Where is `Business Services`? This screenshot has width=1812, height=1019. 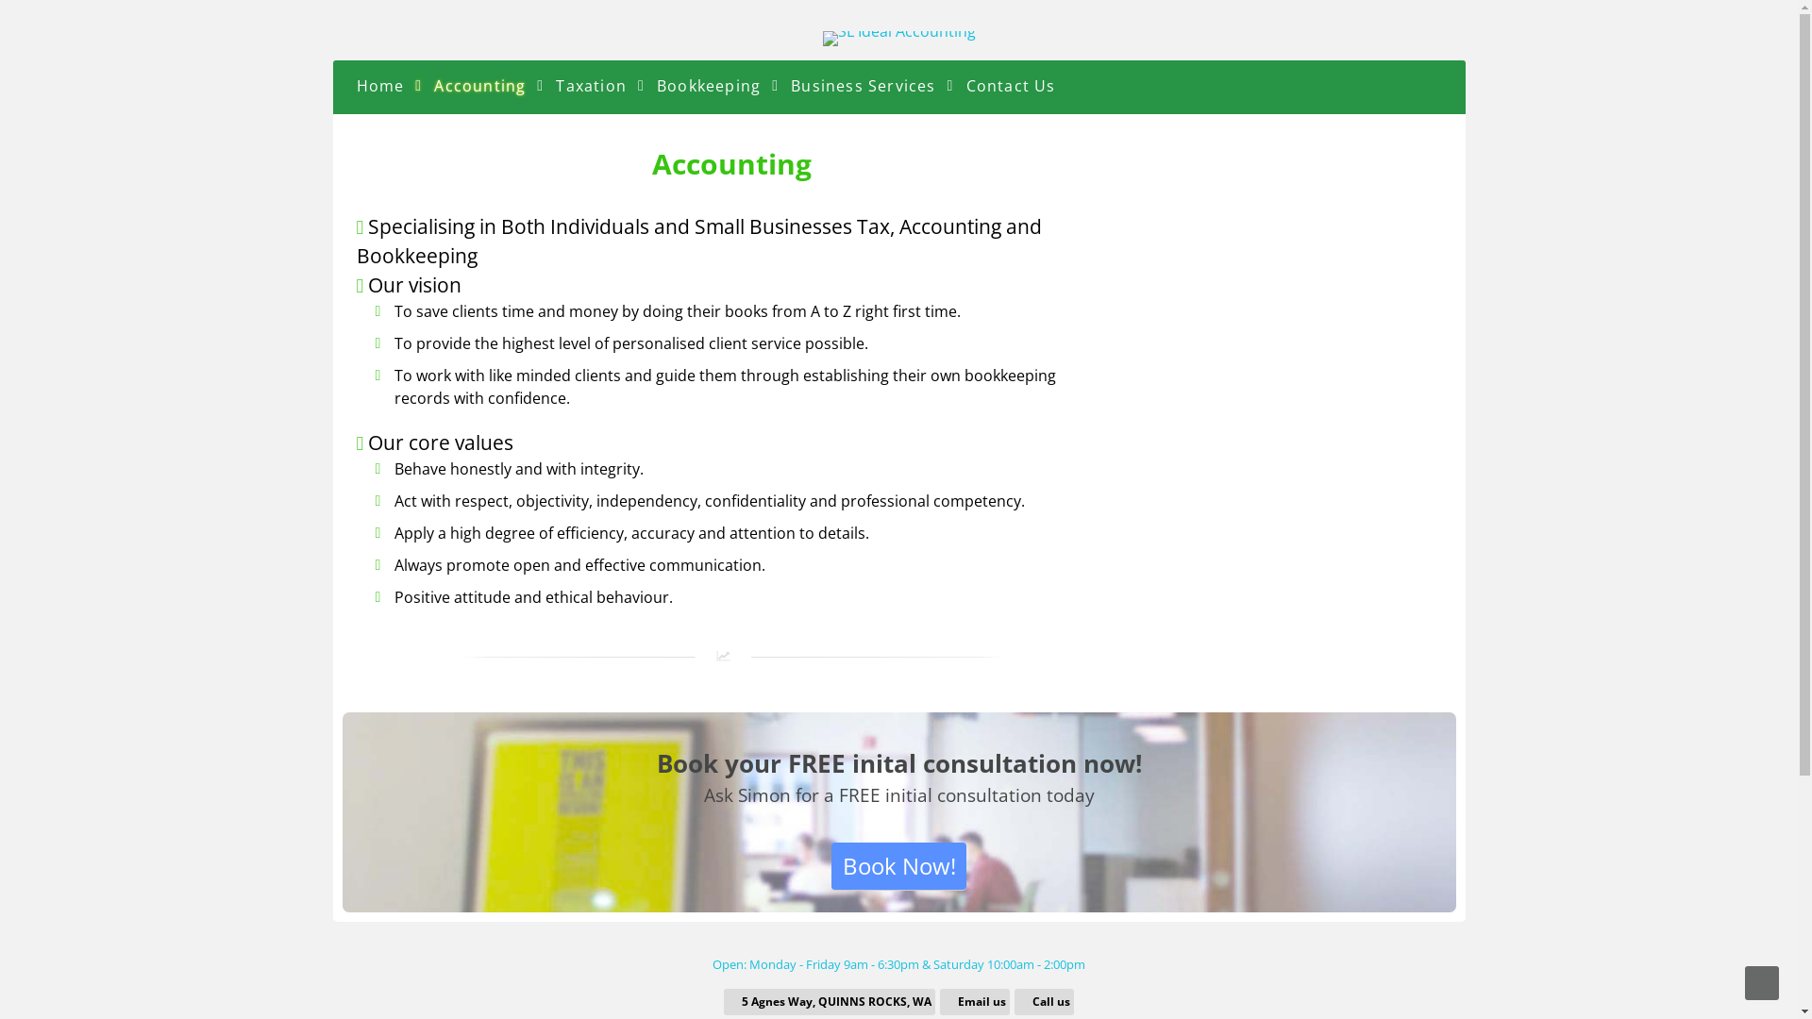
Business Services is located at coordinates (863, 85).